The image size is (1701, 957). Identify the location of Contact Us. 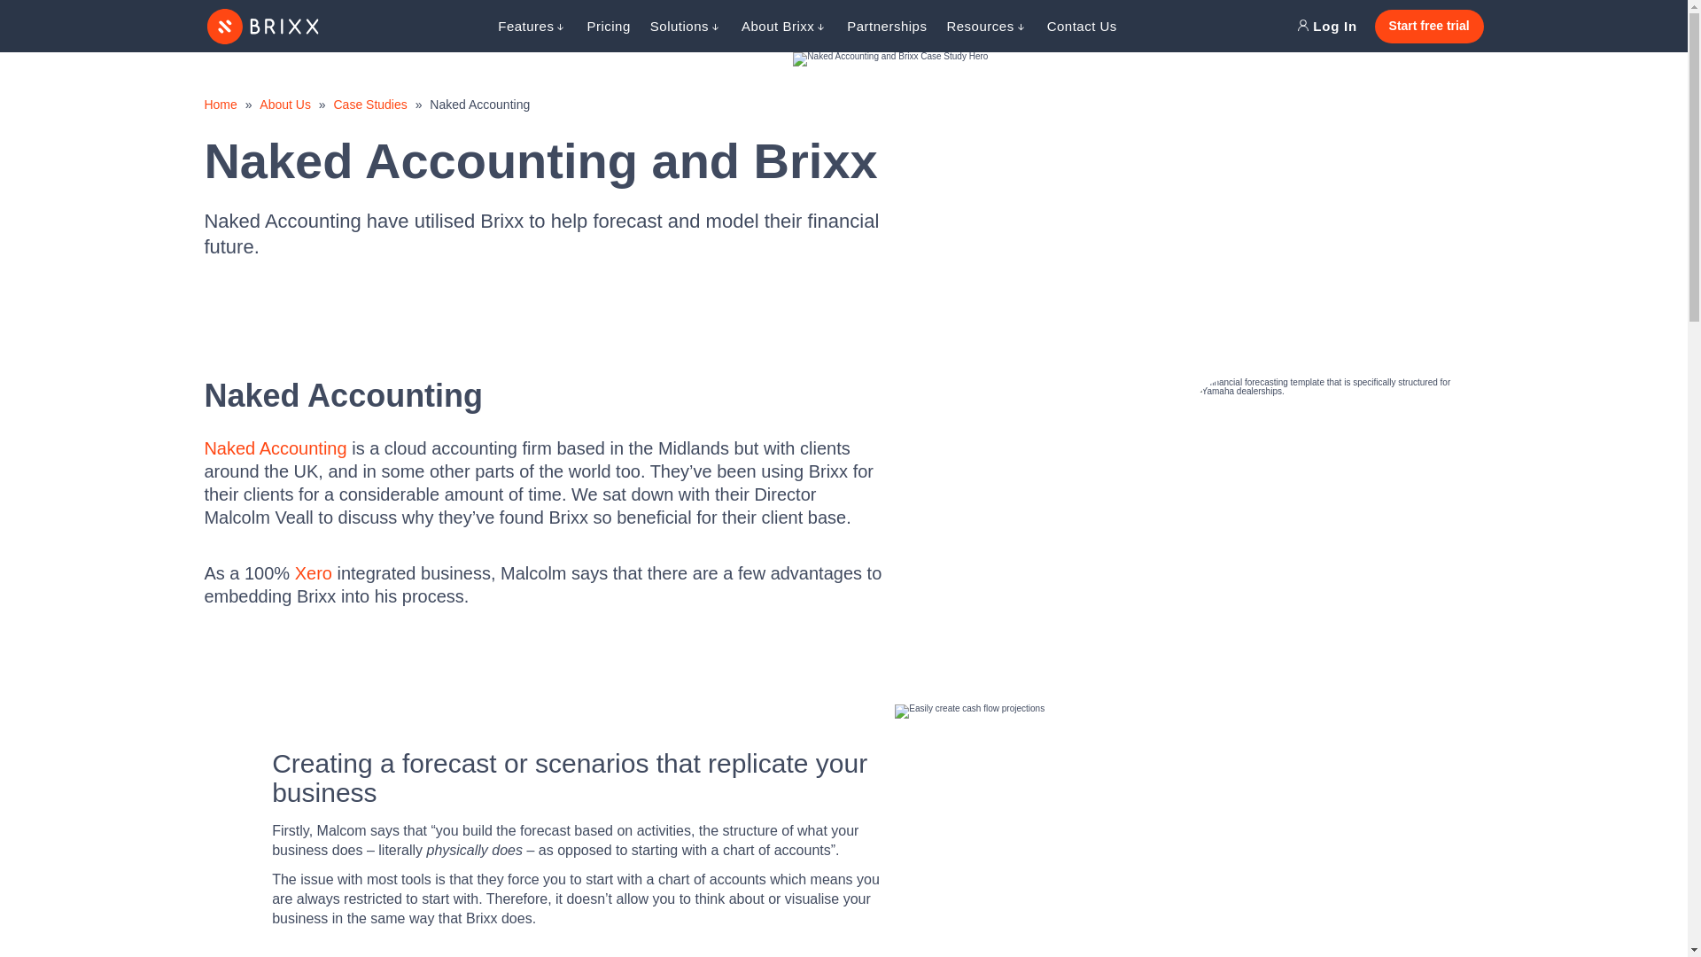
(1083, 26).